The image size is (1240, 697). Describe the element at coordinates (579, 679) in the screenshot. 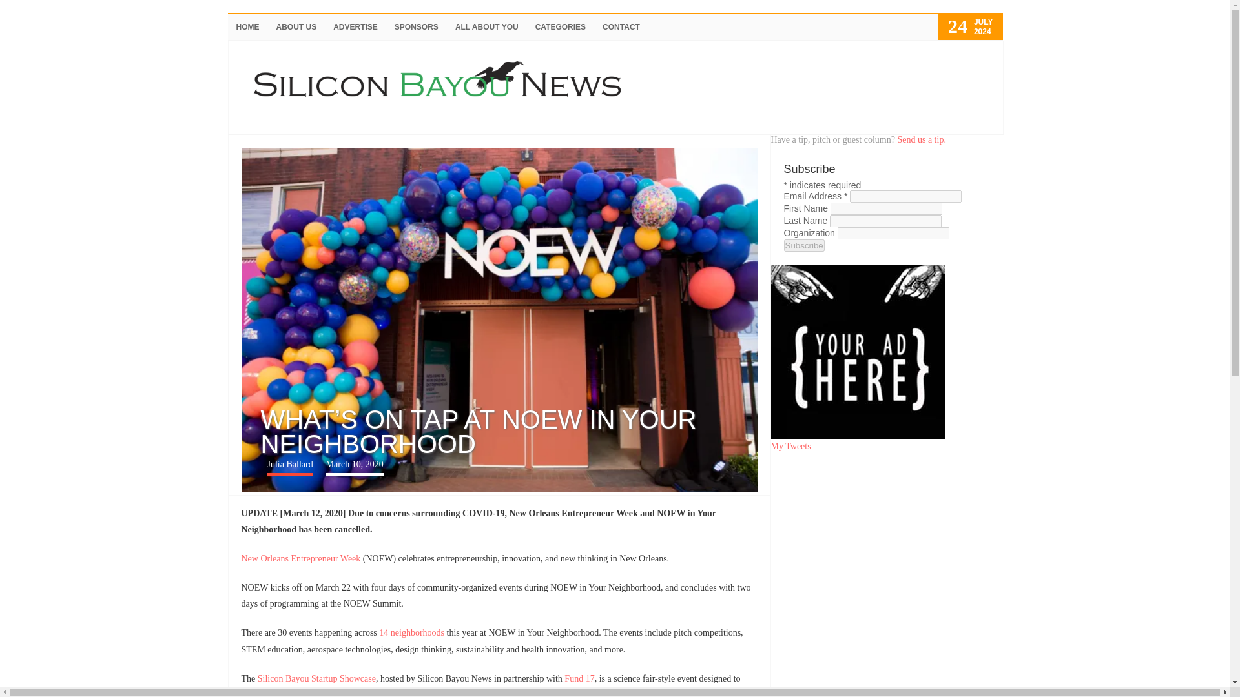

I see `Fund 17` at that location.